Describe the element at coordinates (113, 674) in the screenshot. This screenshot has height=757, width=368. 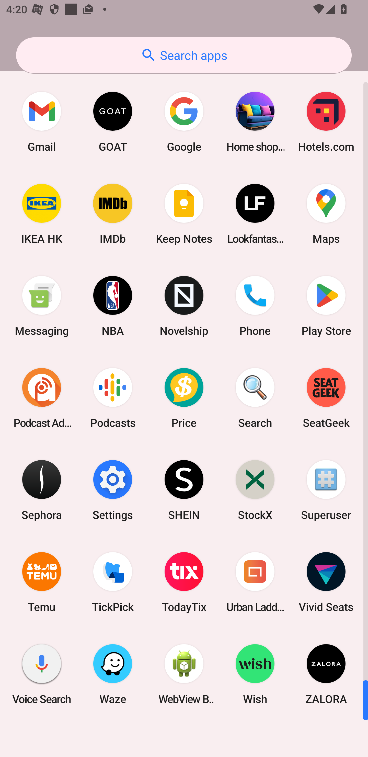
I see `Waze` at that location.